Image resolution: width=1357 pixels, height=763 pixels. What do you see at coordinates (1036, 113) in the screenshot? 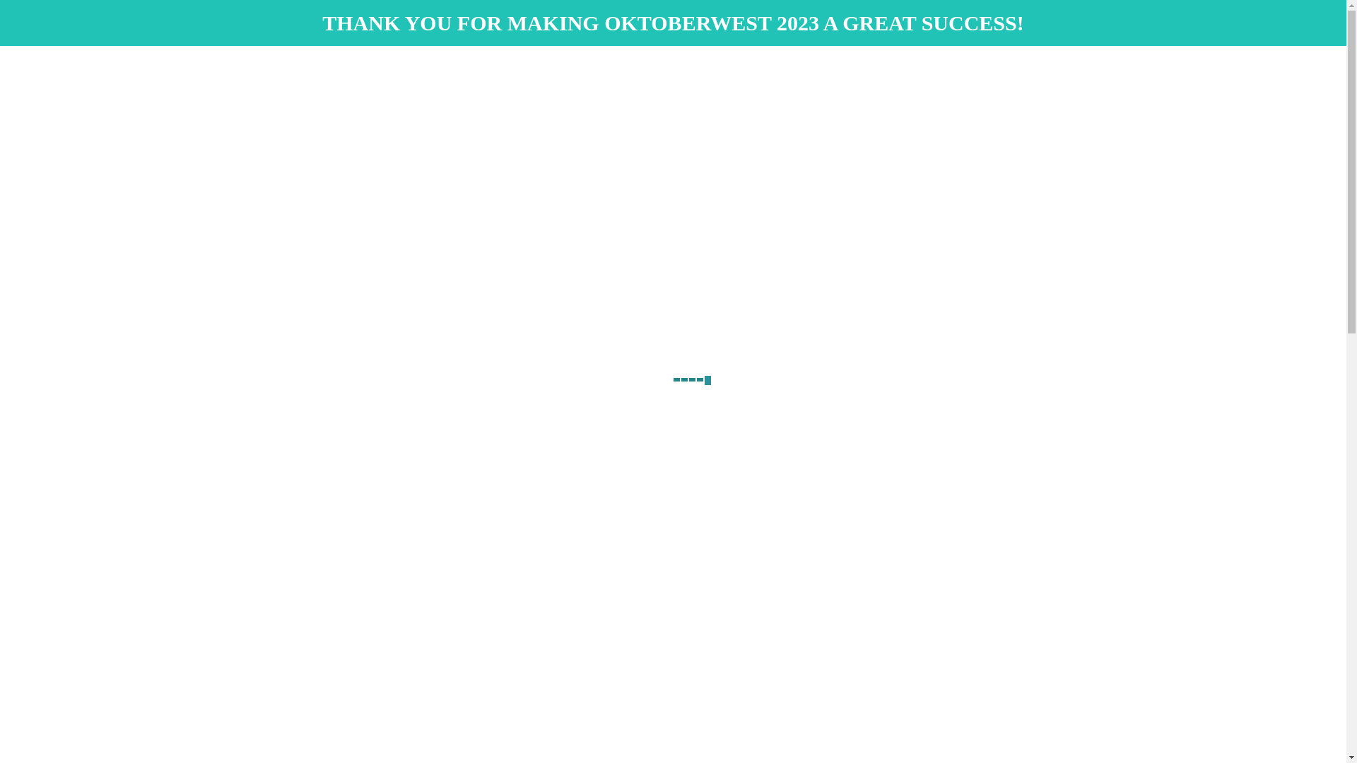
I see `About` at bounding box center [1036, 113].